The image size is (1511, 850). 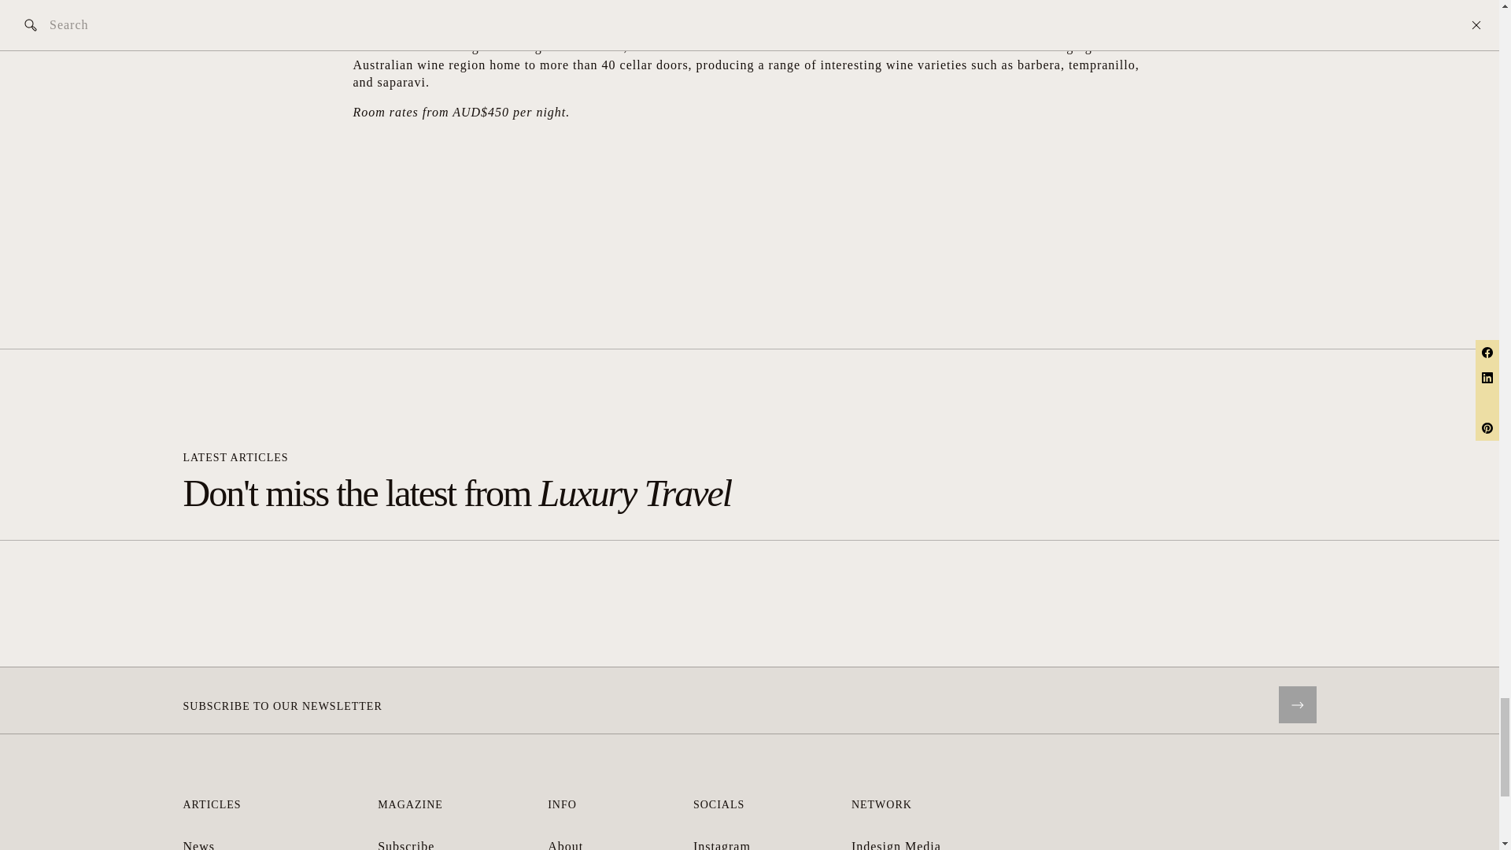 I want to click on Subscribe, so click(x=406, y=845).